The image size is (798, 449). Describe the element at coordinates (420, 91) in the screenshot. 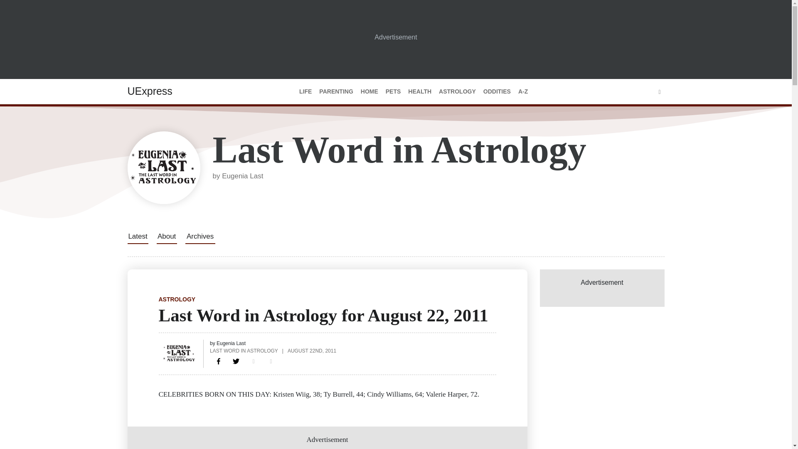

I see `HEALTH` at that location.